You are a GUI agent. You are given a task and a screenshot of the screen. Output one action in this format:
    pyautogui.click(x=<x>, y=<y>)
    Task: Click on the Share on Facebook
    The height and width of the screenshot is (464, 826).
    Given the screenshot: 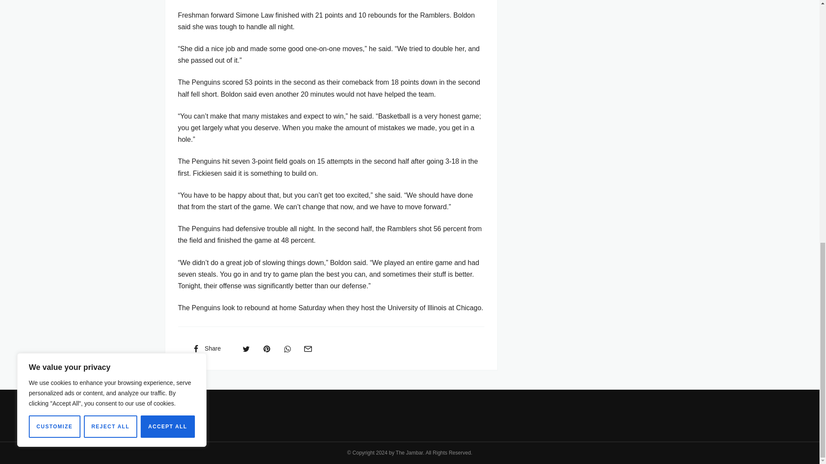 What is the action you would take?
    pyautogui.click(x=206, y=348)
    